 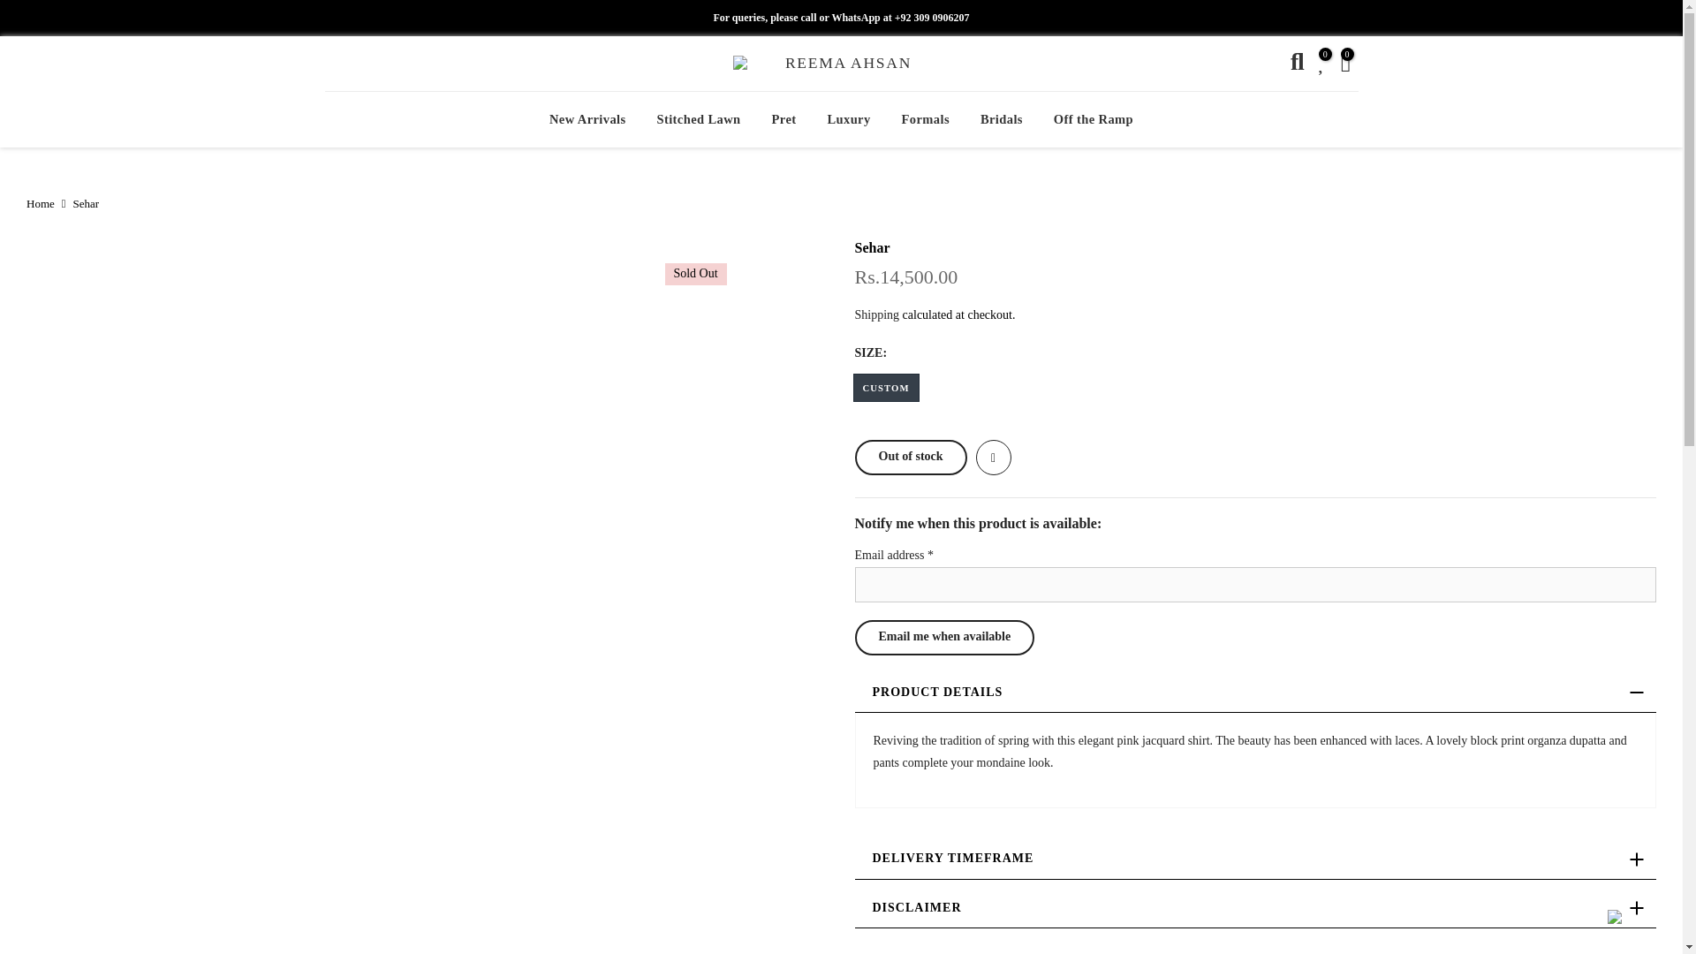 I want to click on Email me when available, so click(x=944, y=638).